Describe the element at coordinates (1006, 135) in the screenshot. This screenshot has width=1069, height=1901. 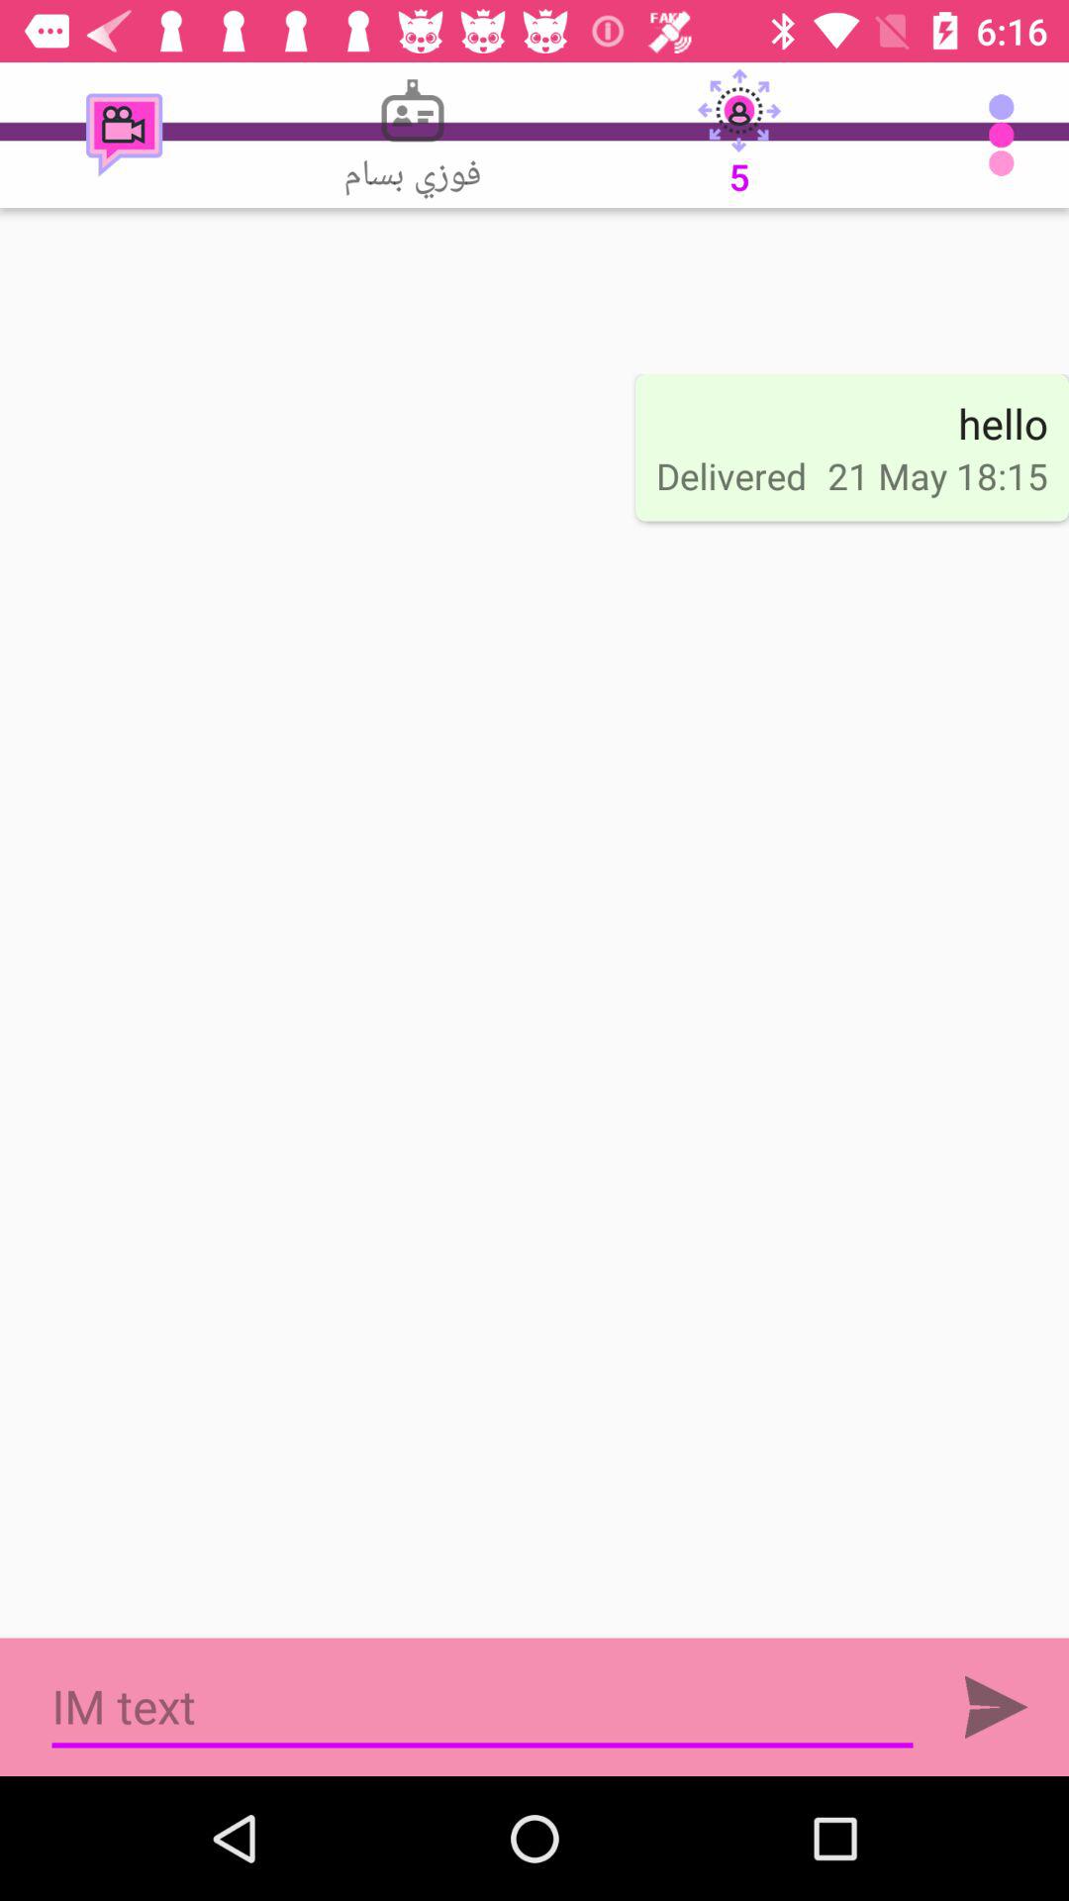
I see `select item to the right of 5 icon` at that location.